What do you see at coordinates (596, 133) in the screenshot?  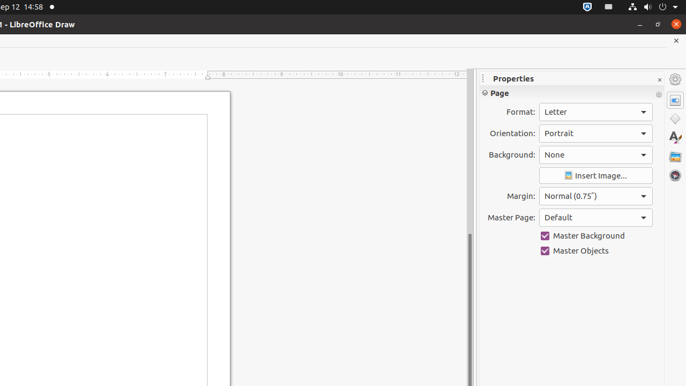 I see `Orientation:` at bounding box center [596, 133].